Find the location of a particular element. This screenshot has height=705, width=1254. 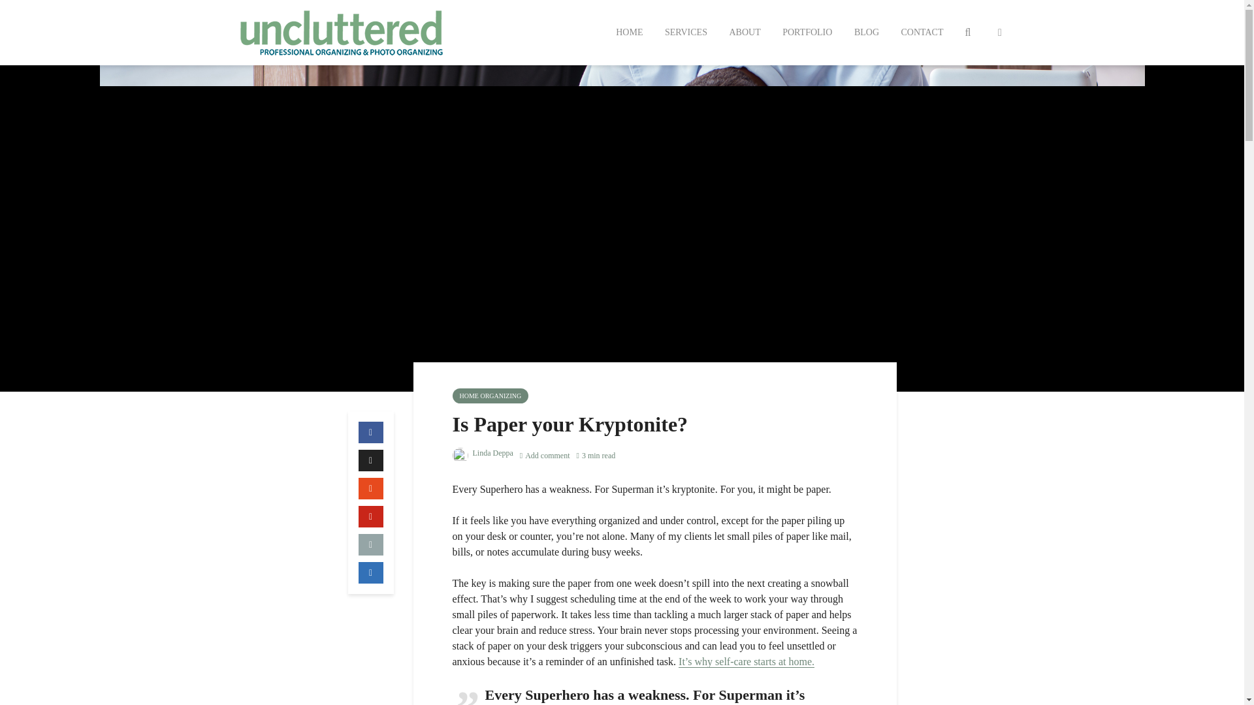

BLOG is located at coordinates (866, 33).